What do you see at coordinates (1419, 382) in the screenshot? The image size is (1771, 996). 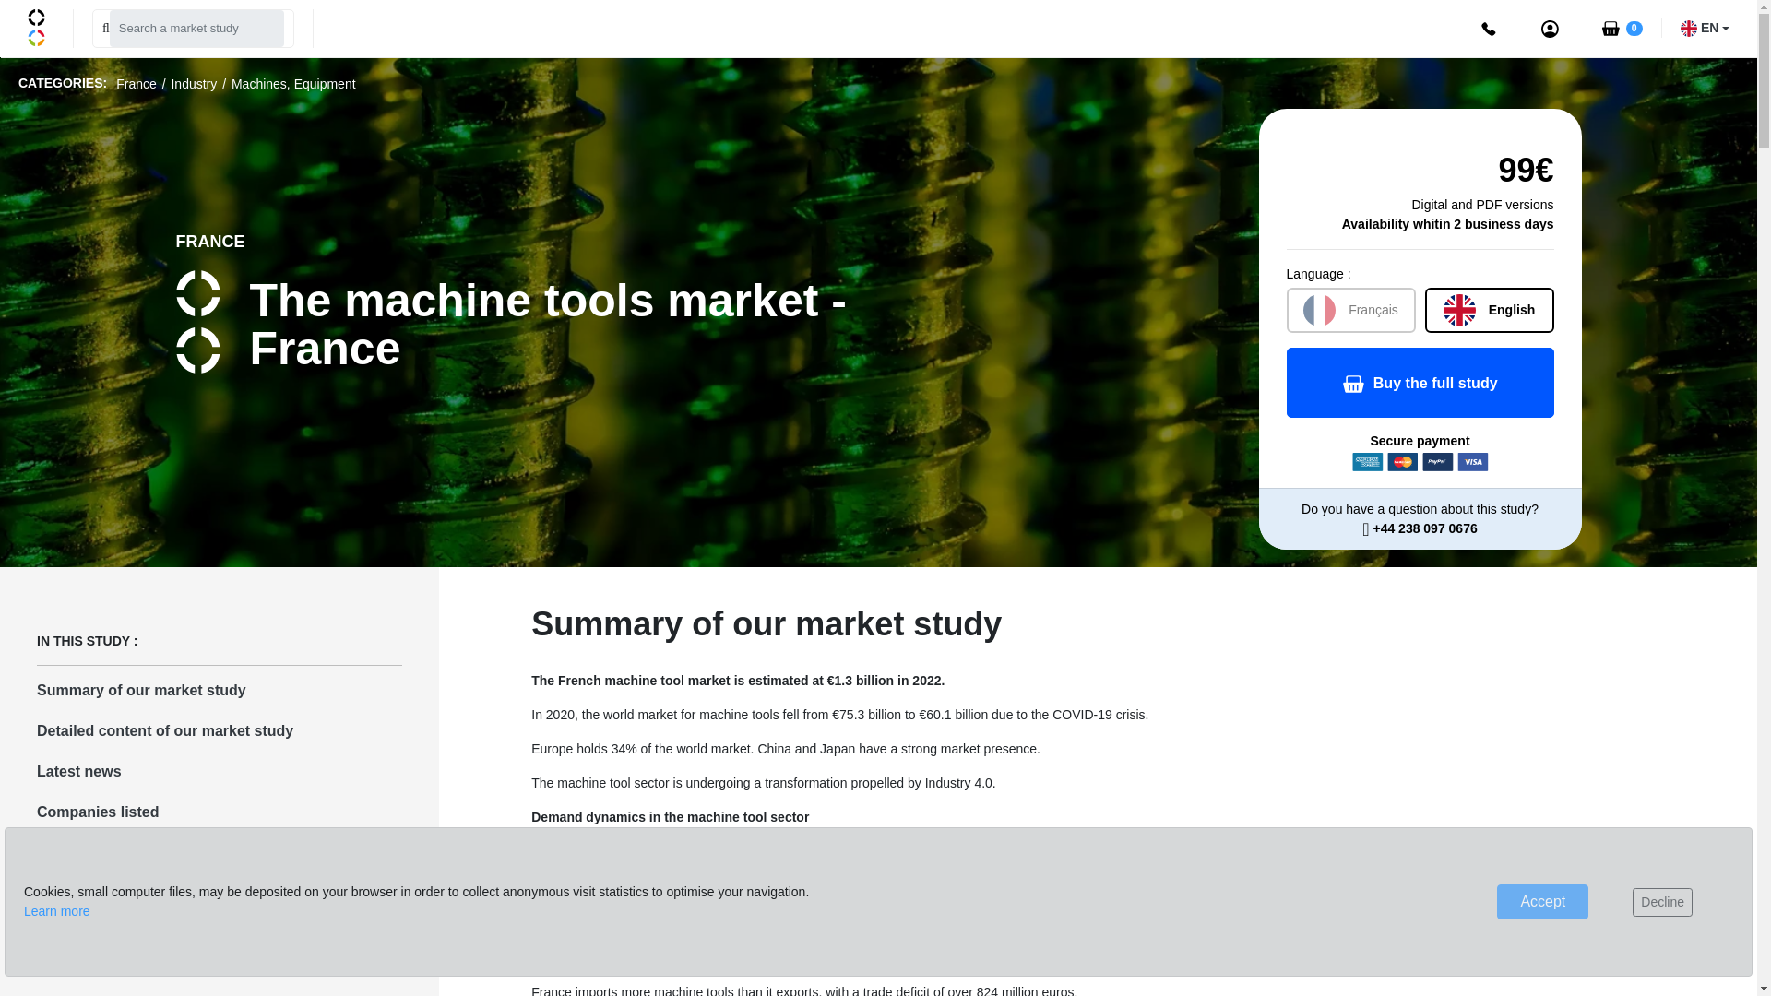 I see `Buy the full study` at bounding box center [1419, 382].